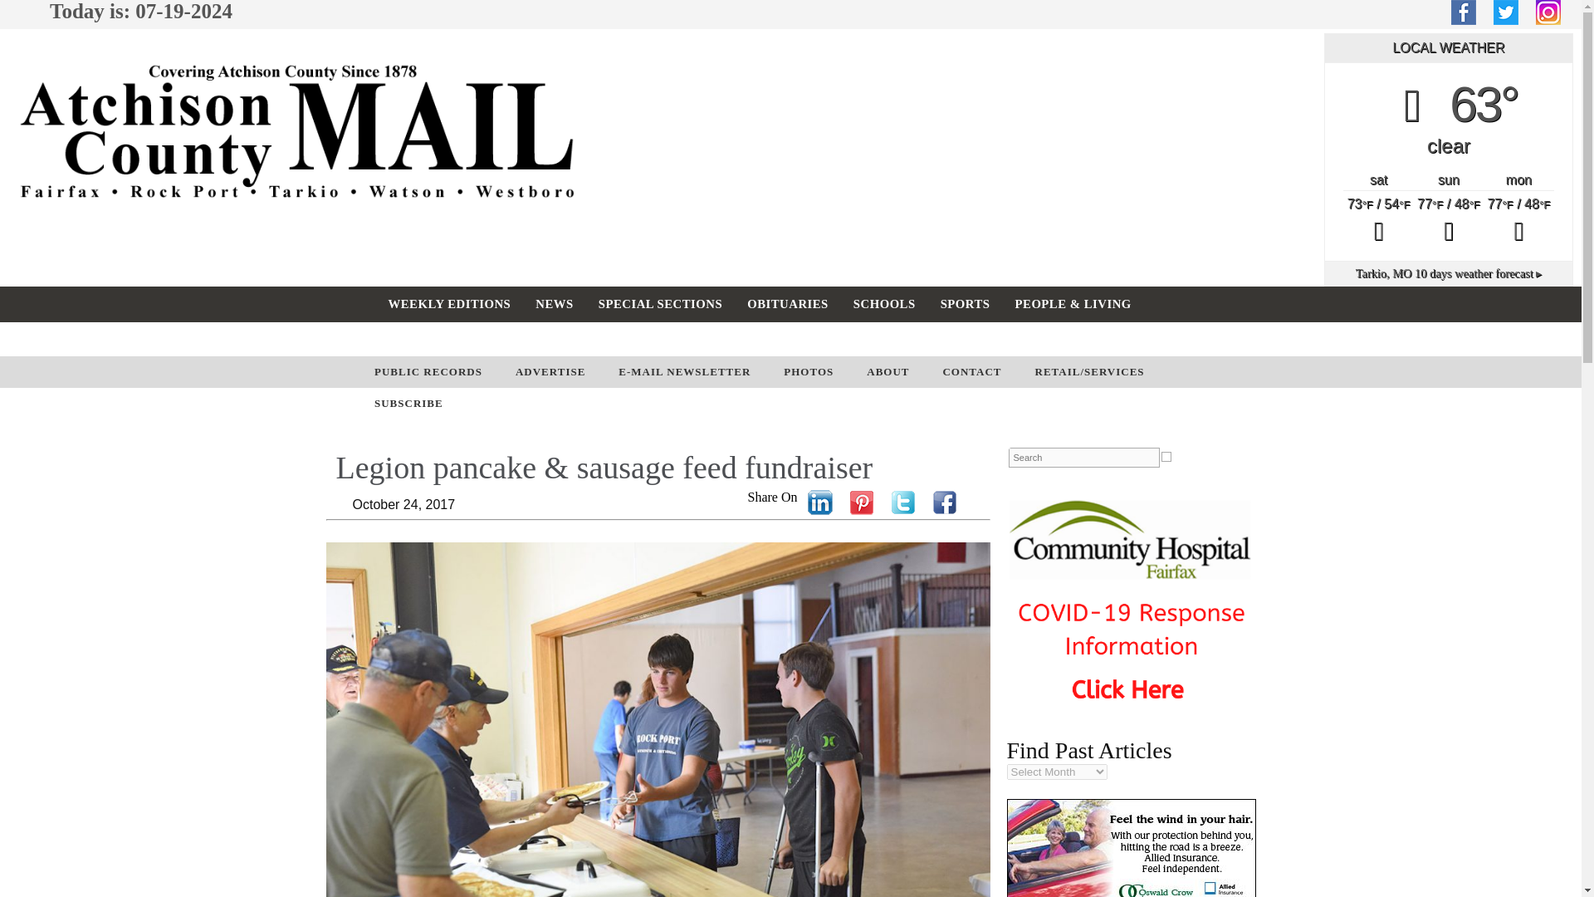  I want to click on E-MAIL NEWSLETTER, so click(684, 371).